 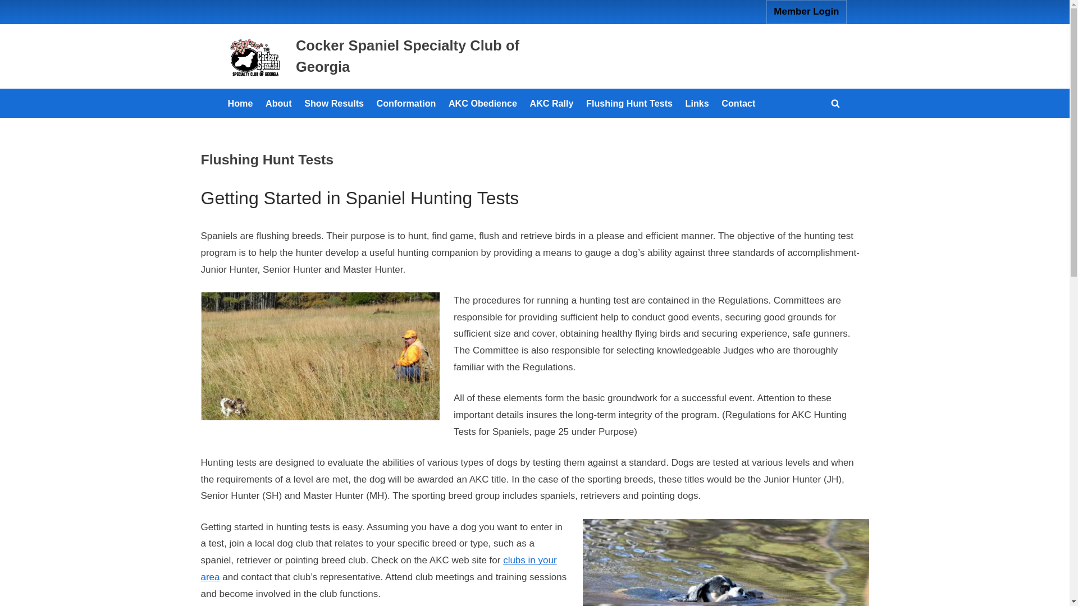 What do you see at coordinates (334, 103) in the screenshot?
I see `Show Results` at bounding box center [334, 103].